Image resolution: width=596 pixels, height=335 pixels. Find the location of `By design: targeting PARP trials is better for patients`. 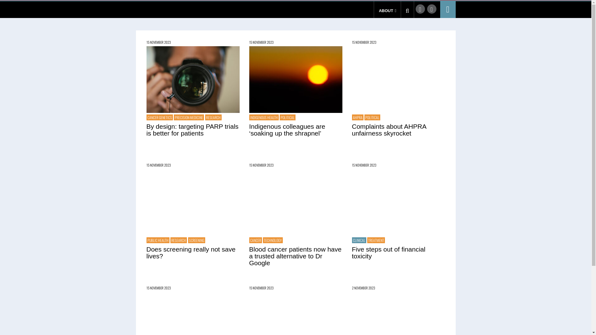

By design: targeting PARP trials is better for patients is located at coordinates (193, 79).